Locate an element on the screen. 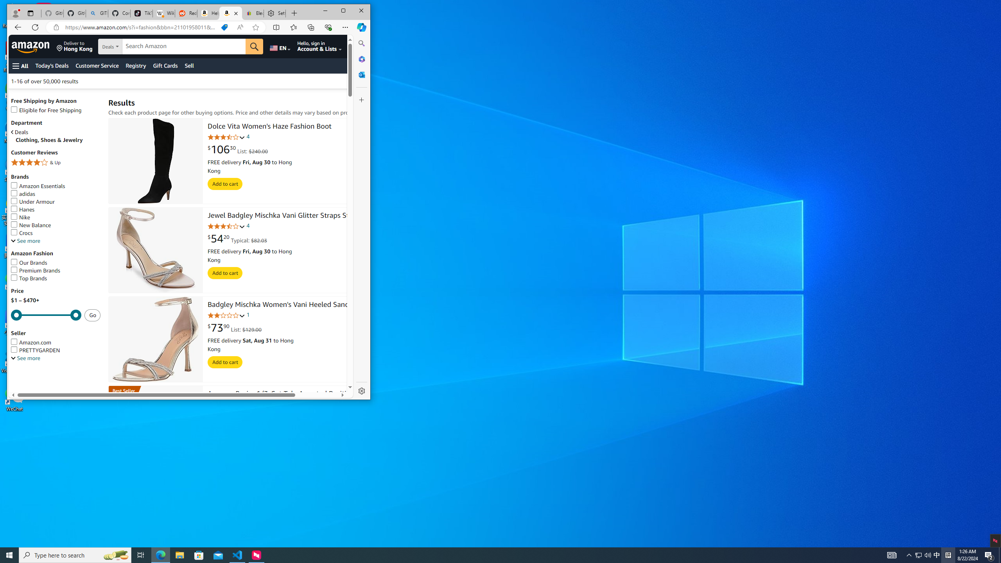  Microsoft Edge - 1 running window is located at coordinates (160, 555).